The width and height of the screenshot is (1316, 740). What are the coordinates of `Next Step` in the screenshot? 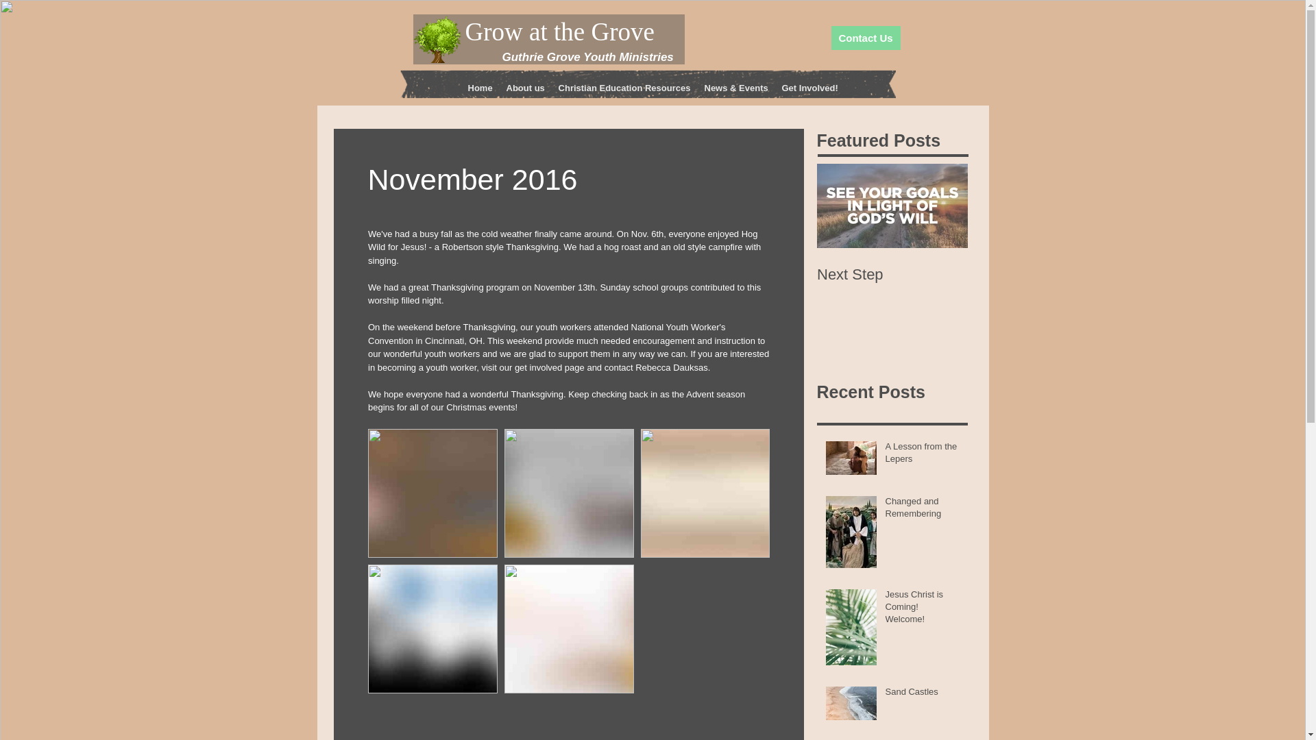 It's located at (892, 274).